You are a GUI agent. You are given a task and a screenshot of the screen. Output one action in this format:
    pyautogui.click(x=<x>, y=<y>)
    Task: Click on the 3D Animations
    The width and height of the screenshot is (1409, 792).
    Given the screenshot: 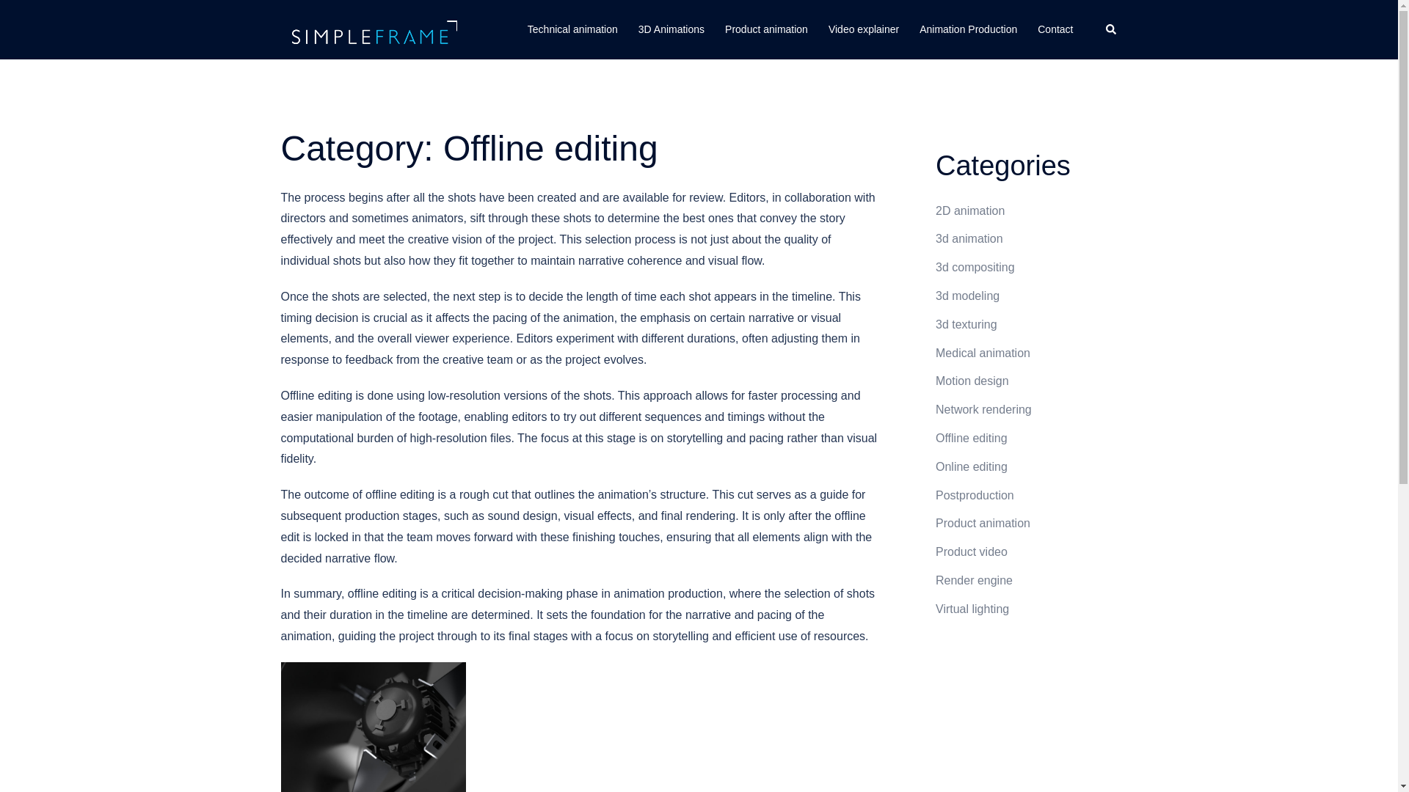 What is the action you would take?
    pyautogui.click(x=671, y=29)
    